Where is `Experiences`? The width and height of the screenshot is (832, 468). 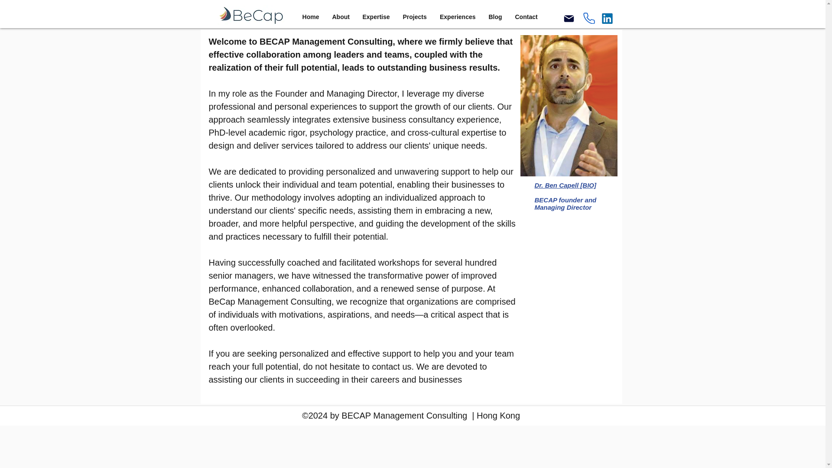 Experiences is located at coordinates (458, 17).